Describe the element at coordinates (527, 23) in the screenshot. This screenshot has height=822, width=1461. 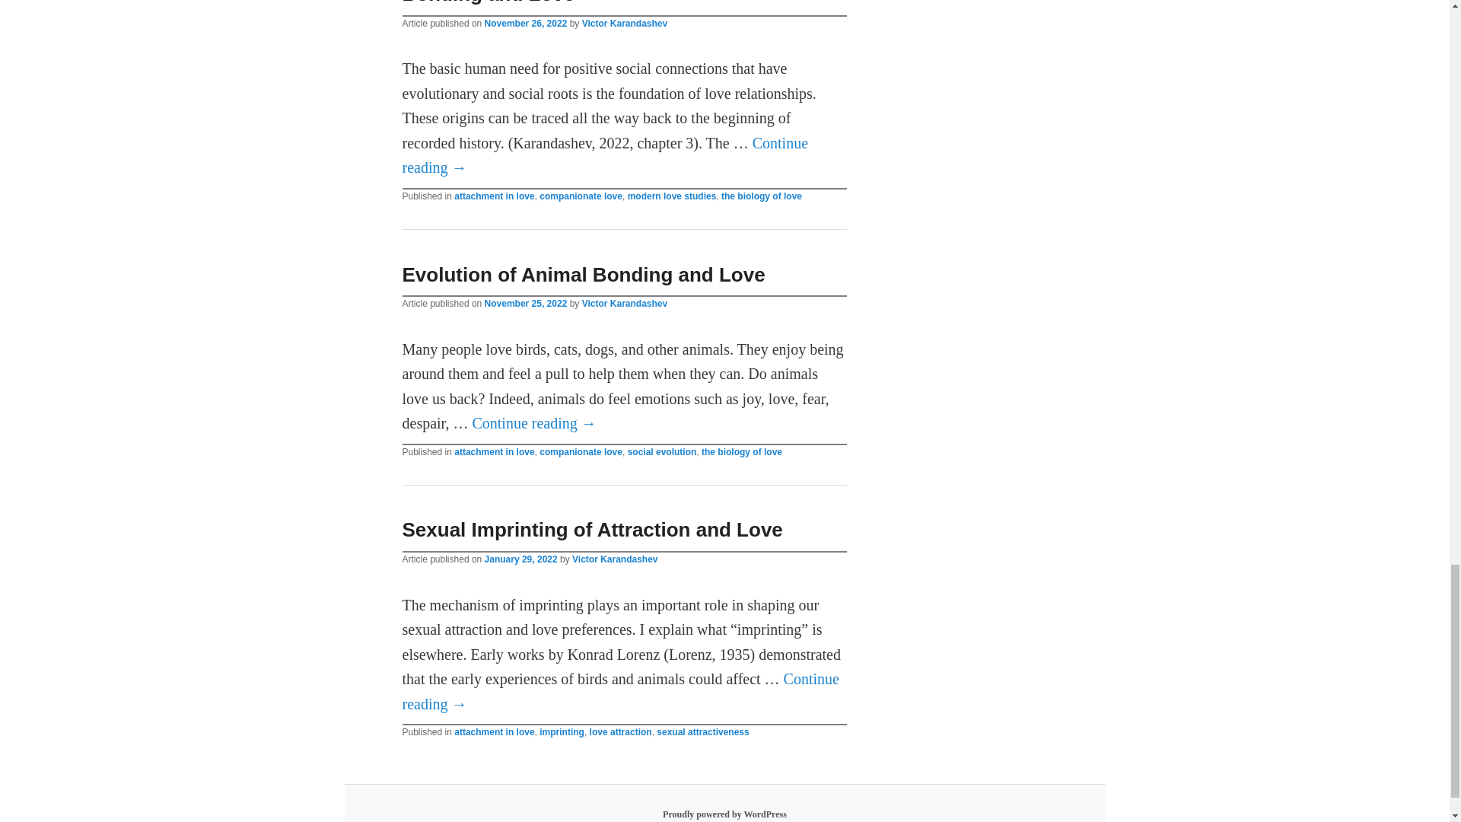
I see `10:00 am` at that location.